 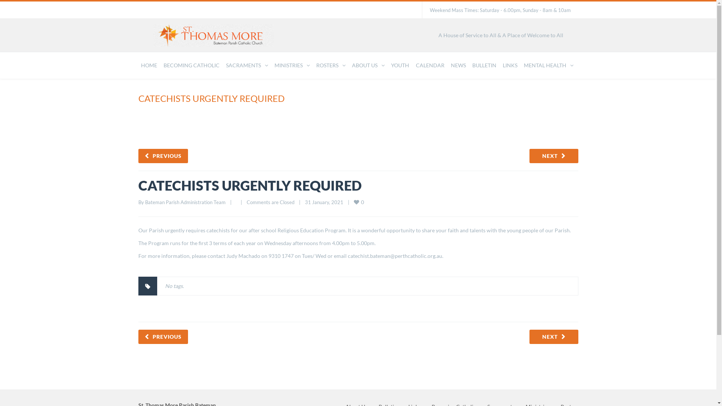 I want to click on NEXT, so click(x=554, y=337).